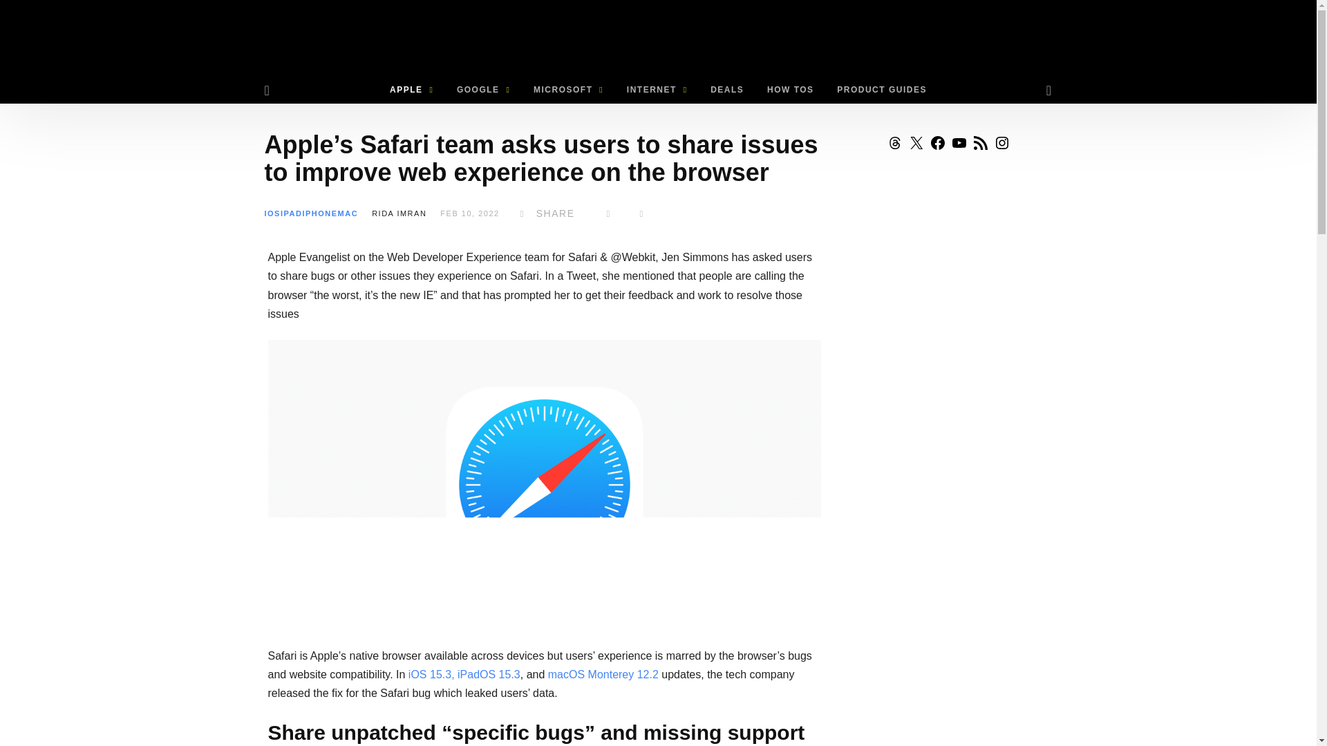 Image resolution: width=1327 pixels, height=746 pixels. Describe the element at coordinates (398, 213) in the screenshot. I see `Posts by Rida Imran` at that location.